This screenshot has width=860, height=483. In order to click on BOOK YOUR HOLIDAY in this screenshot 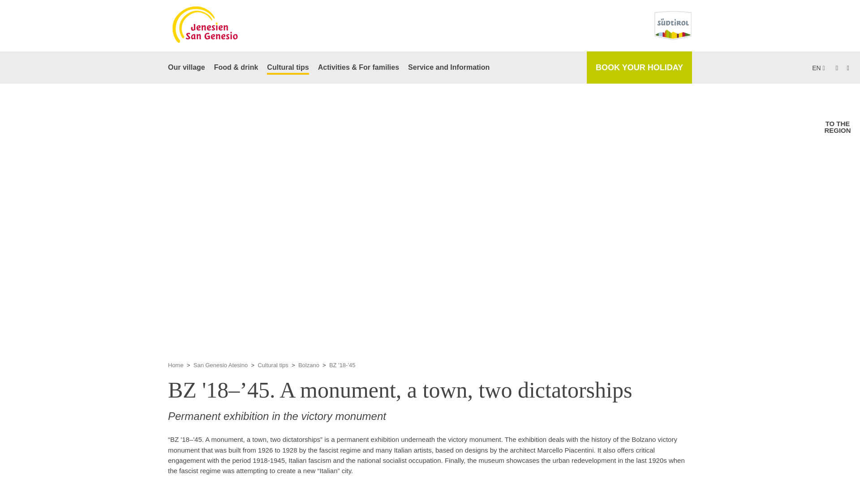, I will do `click(639, 67)`.